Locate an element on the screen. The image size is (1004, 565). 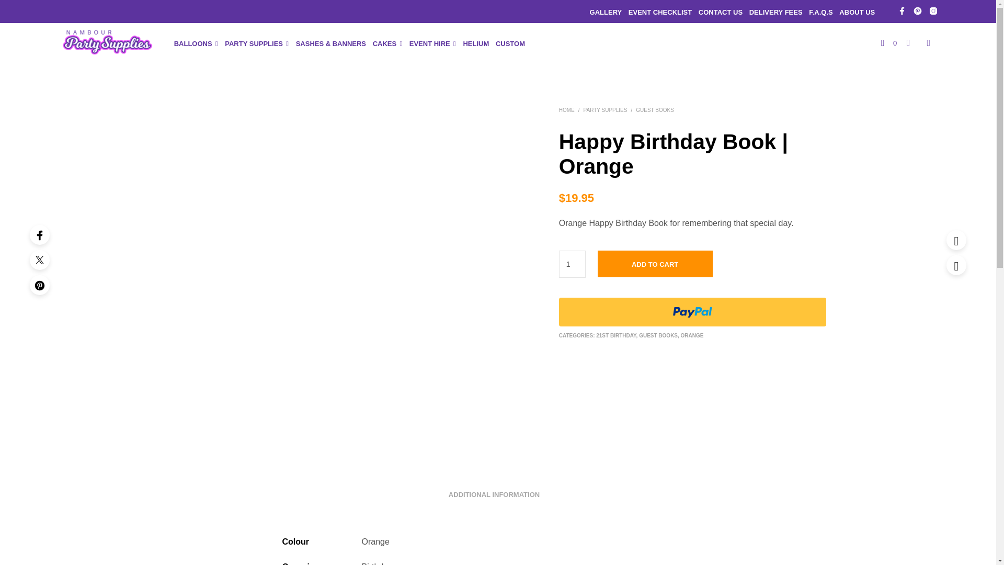
SASHES & BANNERS is located at coordinates (334, 44).